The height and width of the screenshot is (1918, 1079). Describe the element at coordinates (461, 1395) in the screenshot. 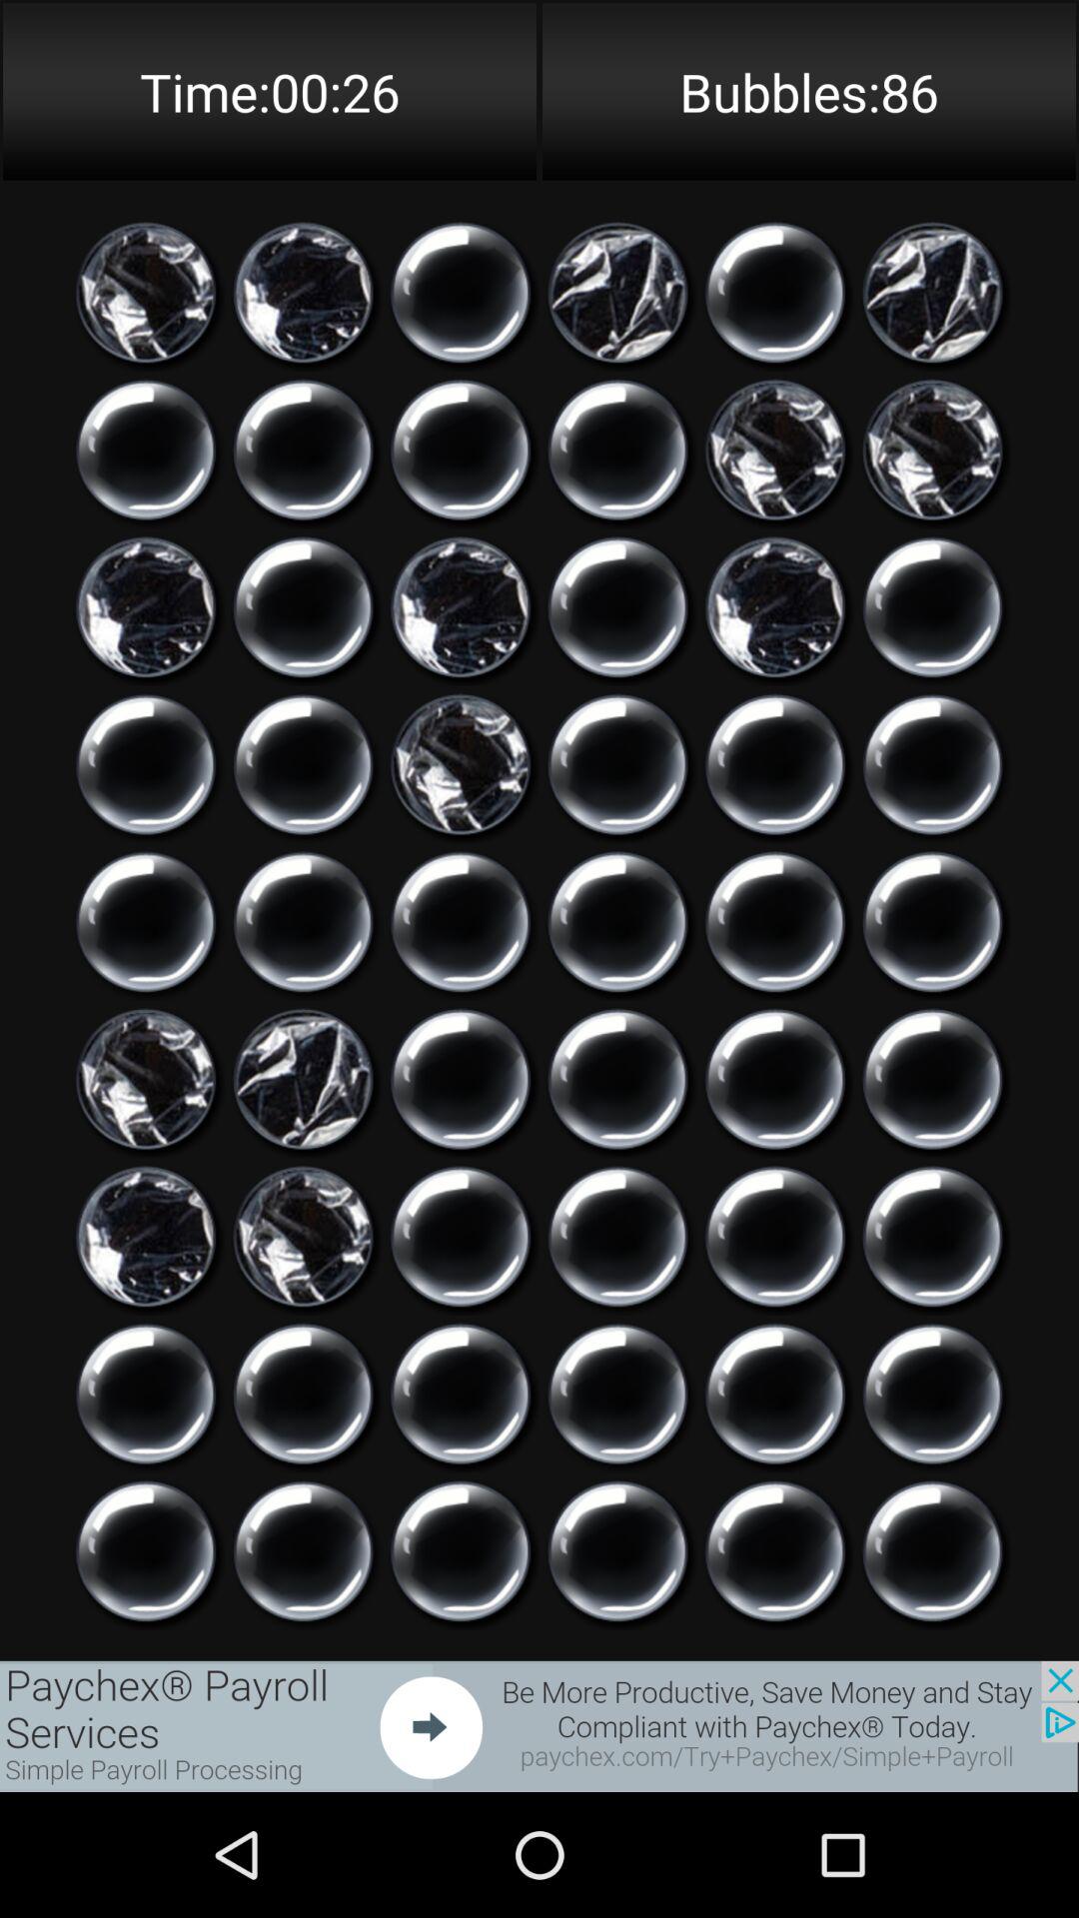

I see `pop bubble` at that location.